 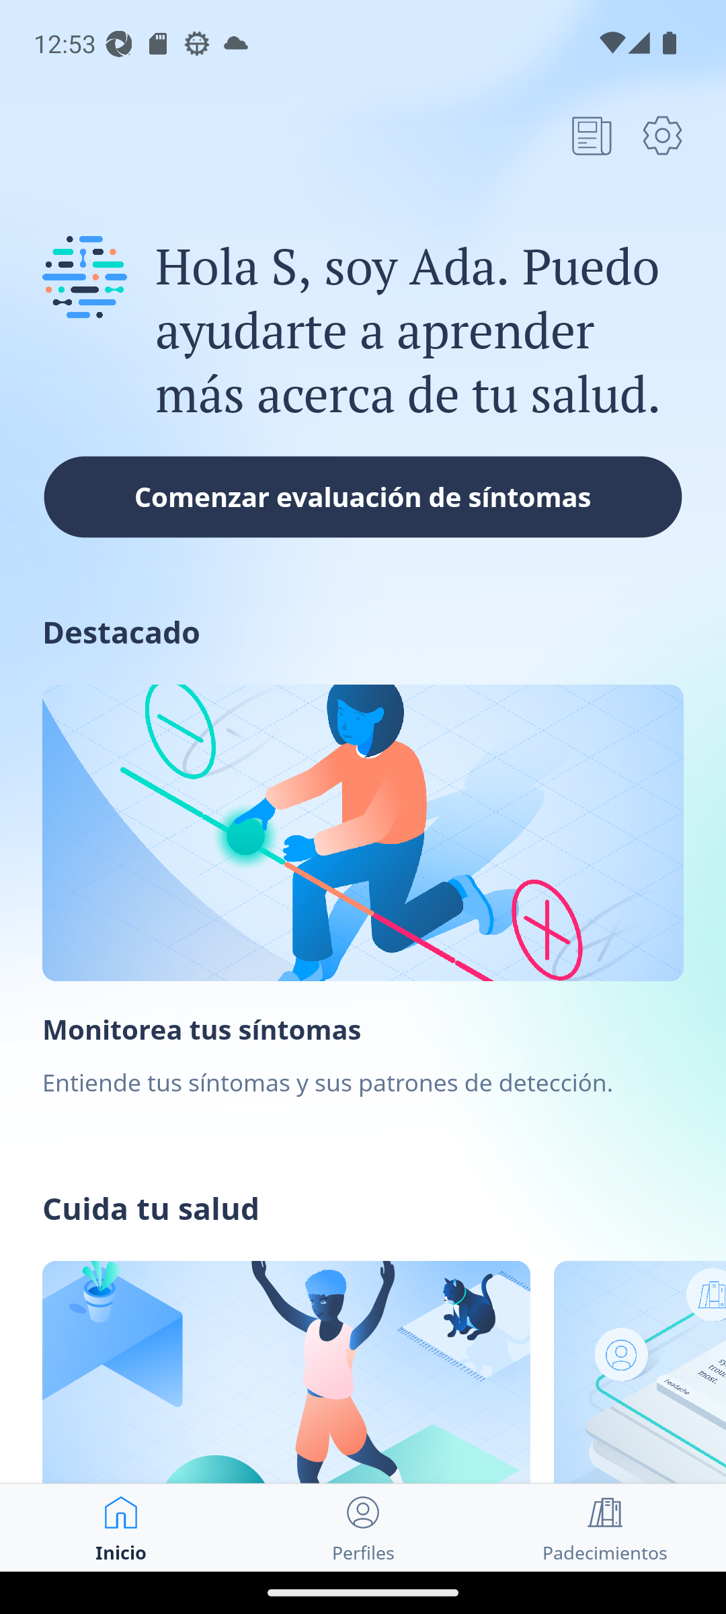 What do you see at coordinates (363, 1528) in the screenshot?
I see `Perfiles` at bounding box center [363, 1528].